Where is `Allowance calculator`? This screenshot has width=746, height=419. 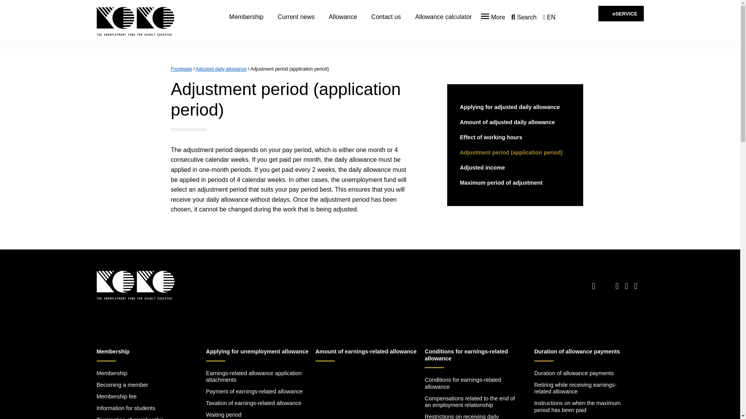 Allowance calculator is located at coordinates (386, 17).